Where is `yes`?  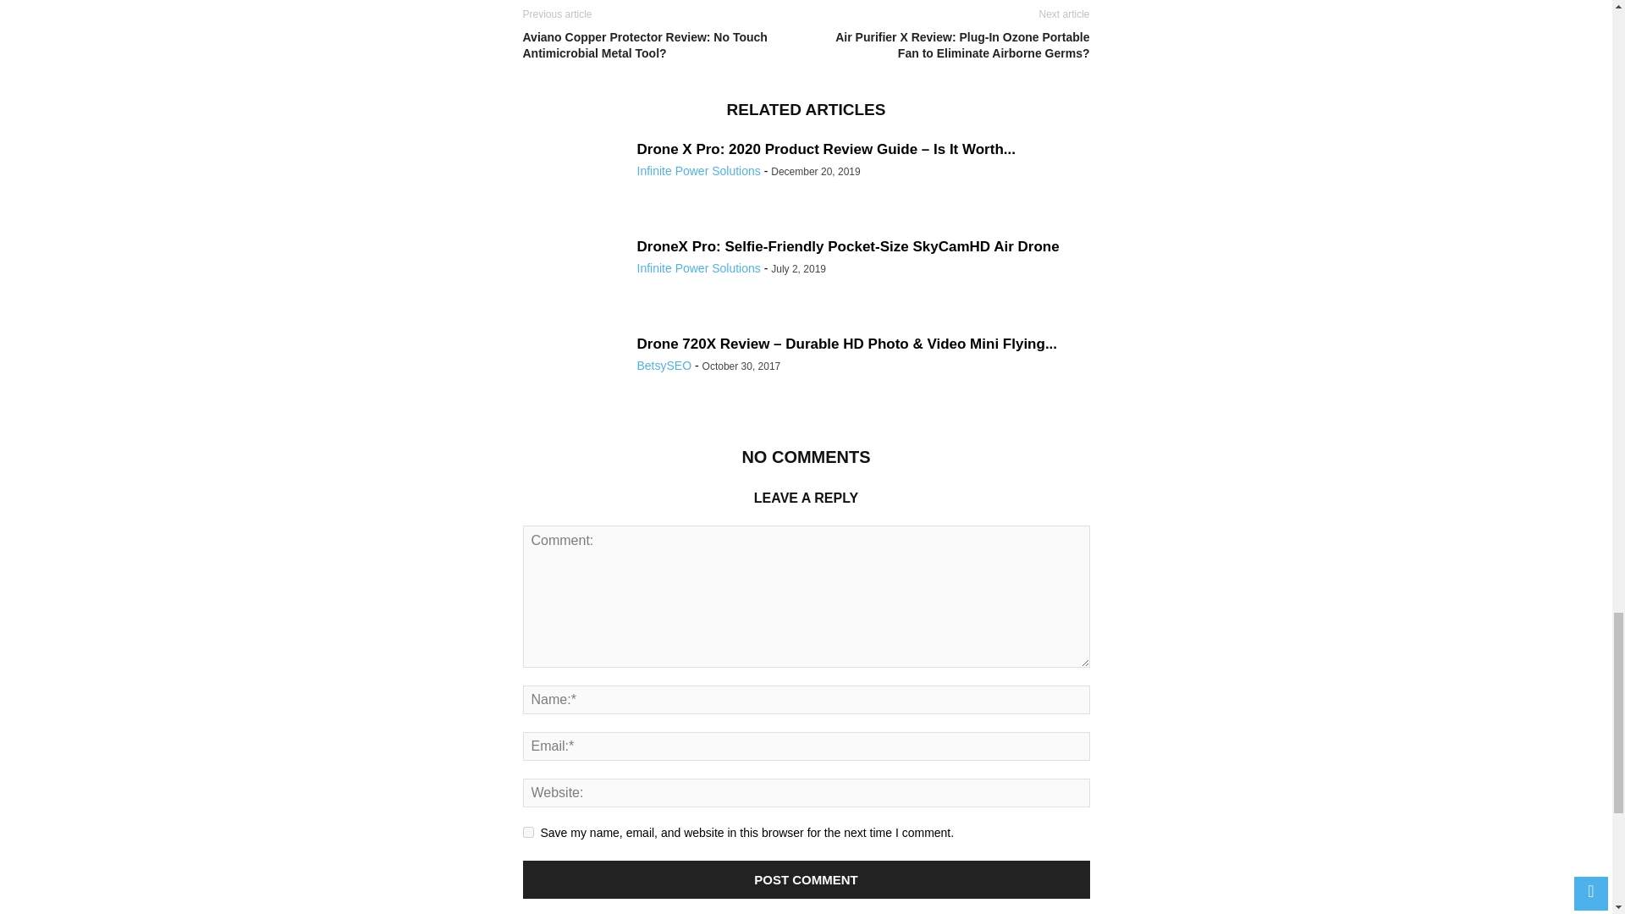
yes is located at coordinates (528, 833).